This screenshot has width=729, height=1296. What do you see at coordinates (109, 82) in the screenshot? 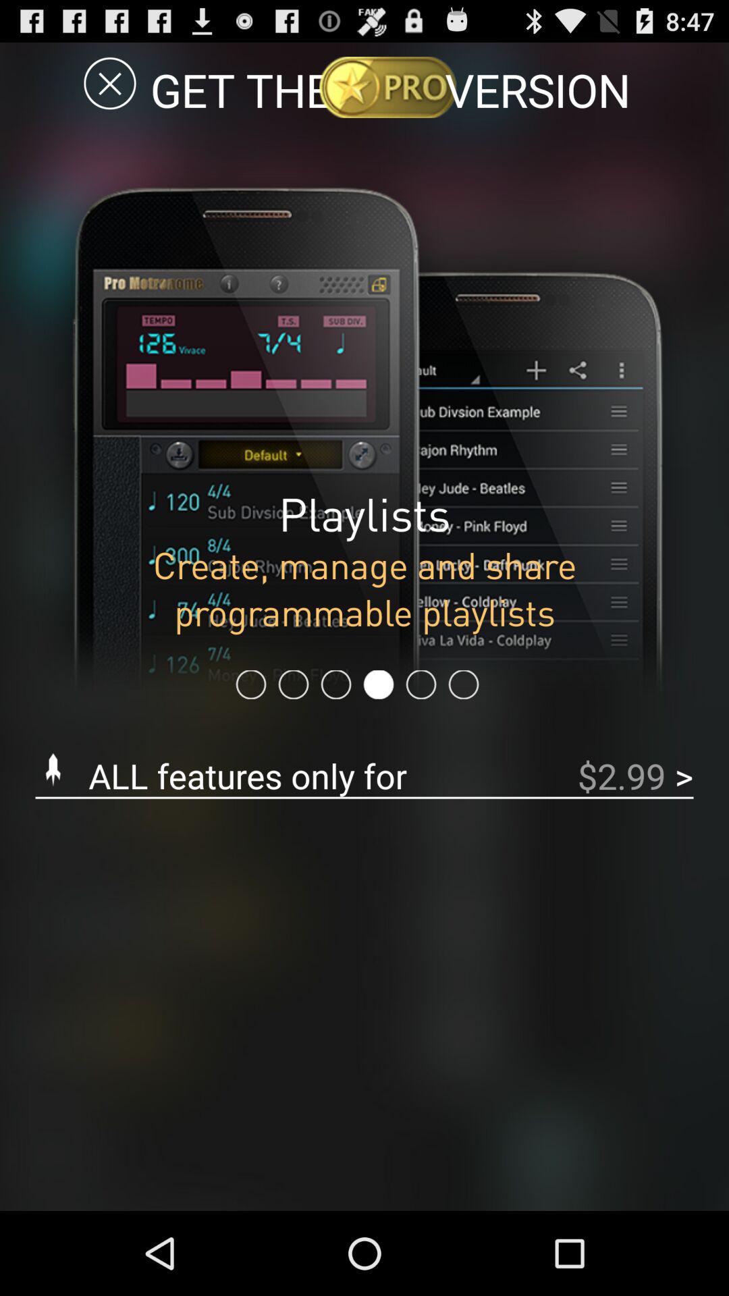
I see `press the item to the left of get the` at bounding box center [109, 82].